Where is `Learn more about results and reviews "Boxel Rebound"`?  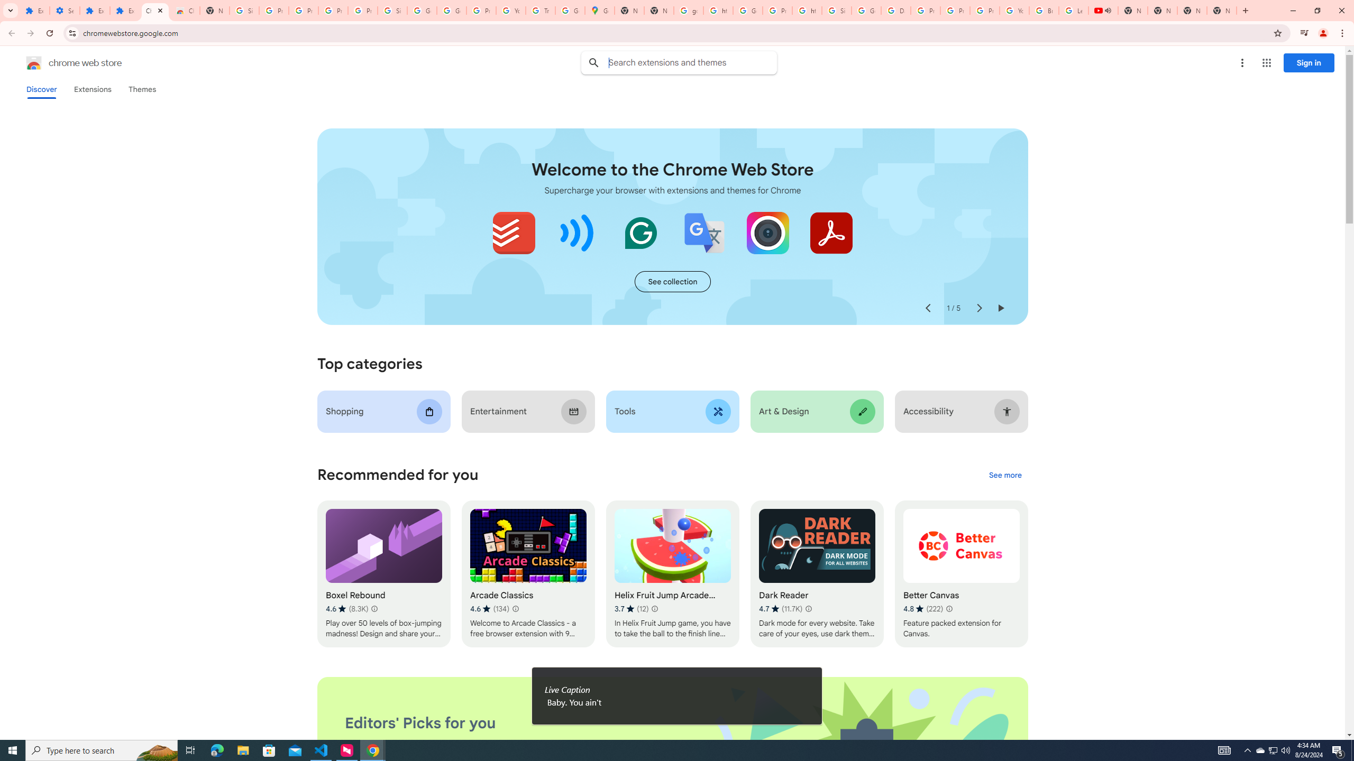
Learn more about results and reviews "Boxel Rebound" is located at coordinates (374, 609).